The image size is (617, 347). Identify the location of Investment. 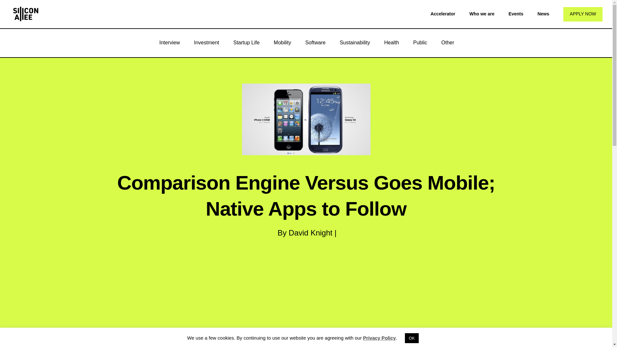
(206, 42).